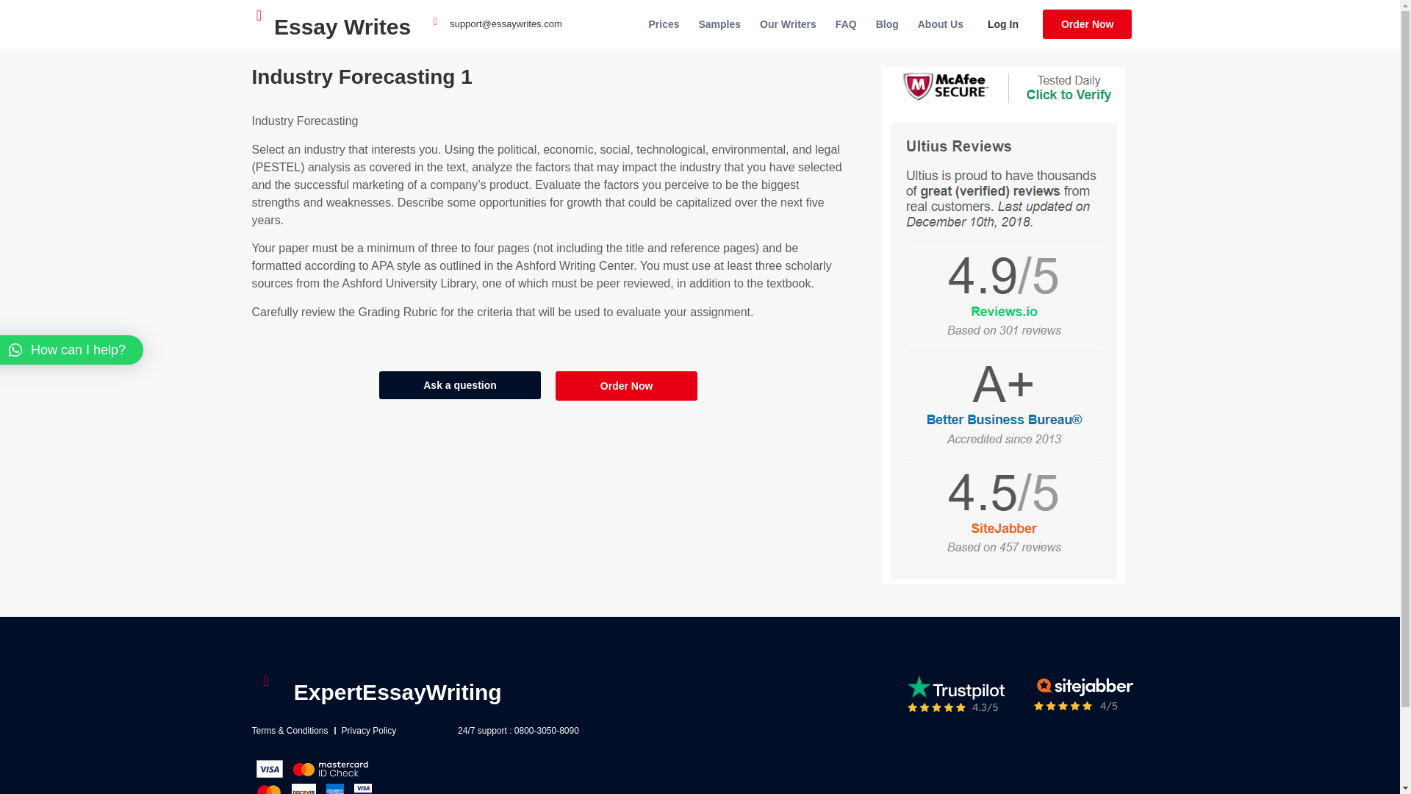 This screenshot has height=794, width=1411. I want to click on Our Writers, so click(788, 24).